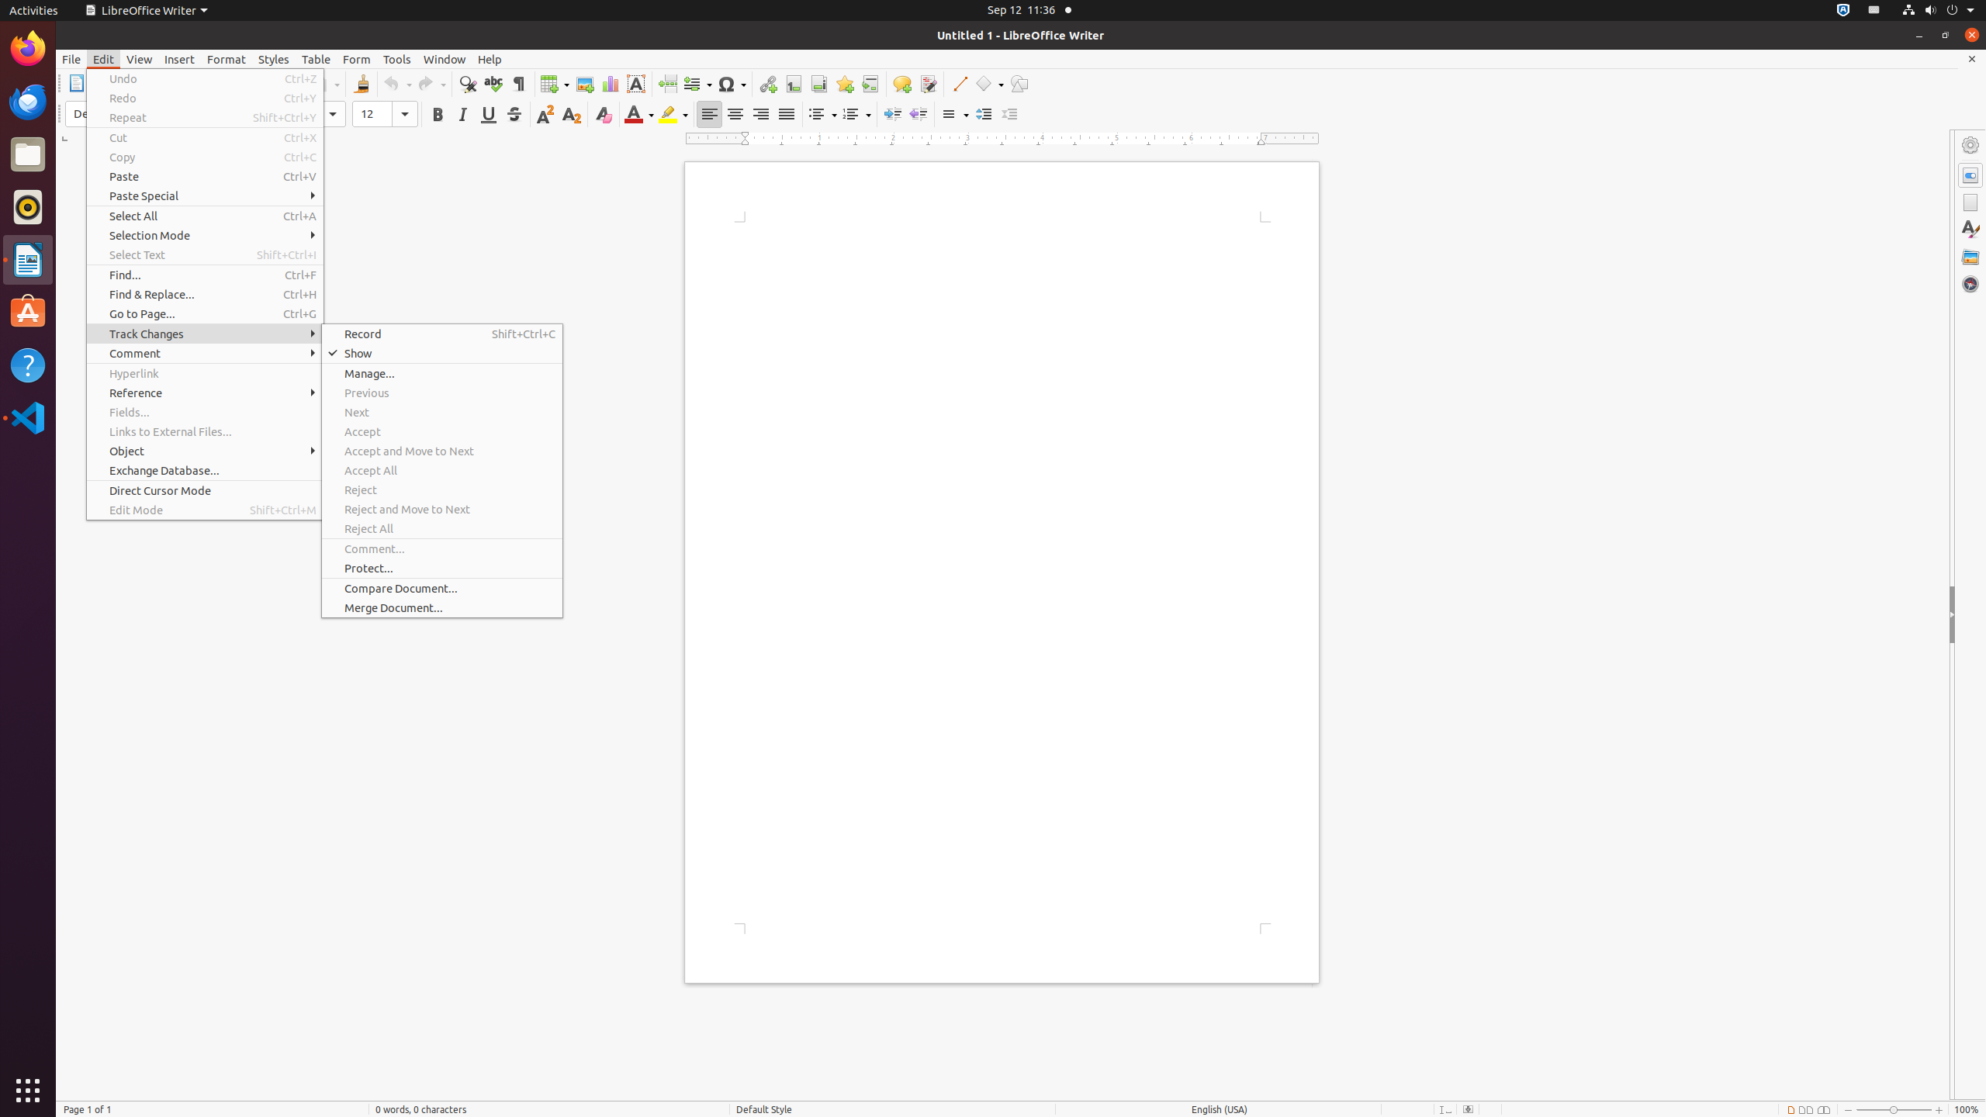 This screenshot has width=1986, height=1117. I want to click on Field, so click(697, 84).